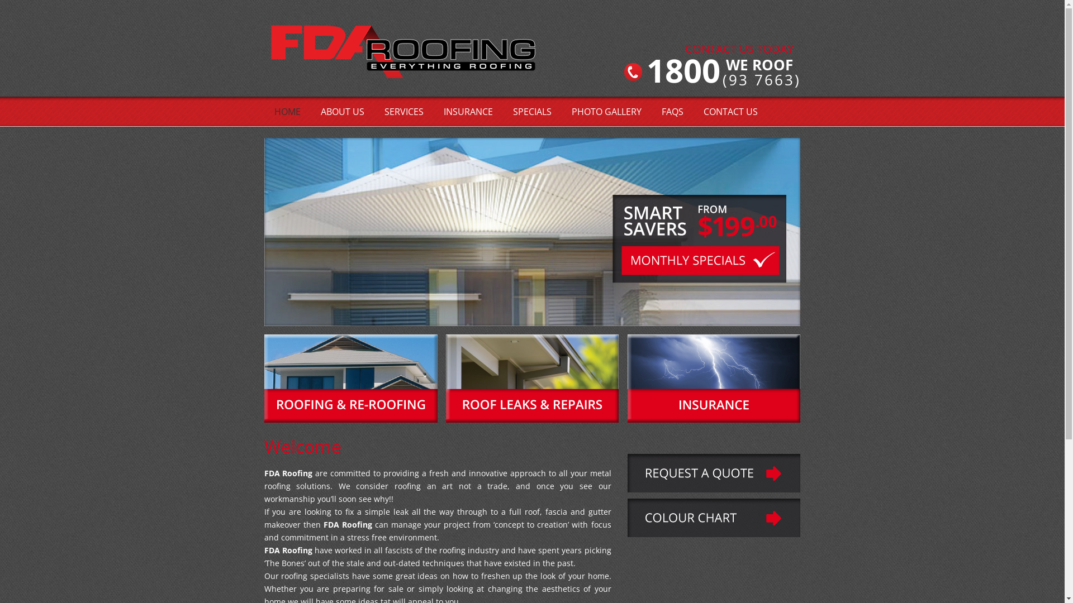 Image resolution: width=1073 pixels, height=603 pixels. I want to click on PHOTO GALLERY, so click(606, 112).